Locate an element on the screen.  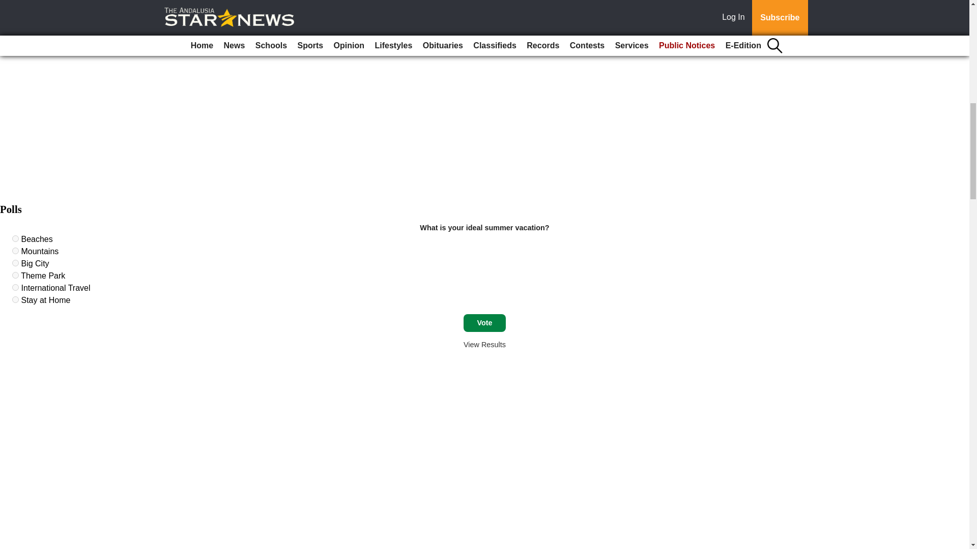
747 is located at coordinates (15, 274).